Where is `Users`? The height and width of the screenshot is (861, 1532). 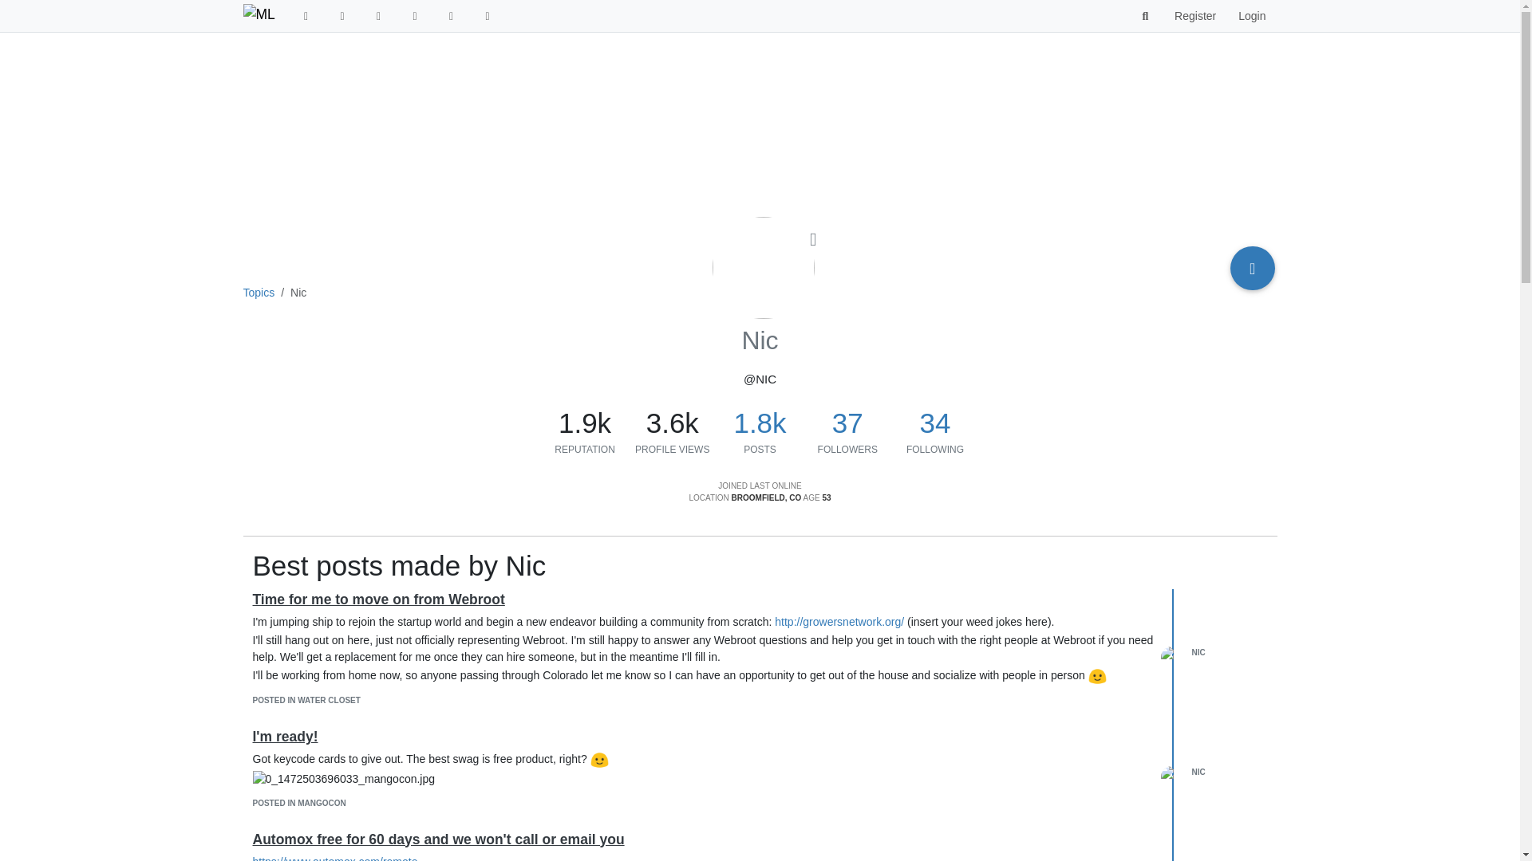
Users is located at coordinates (452, 16).